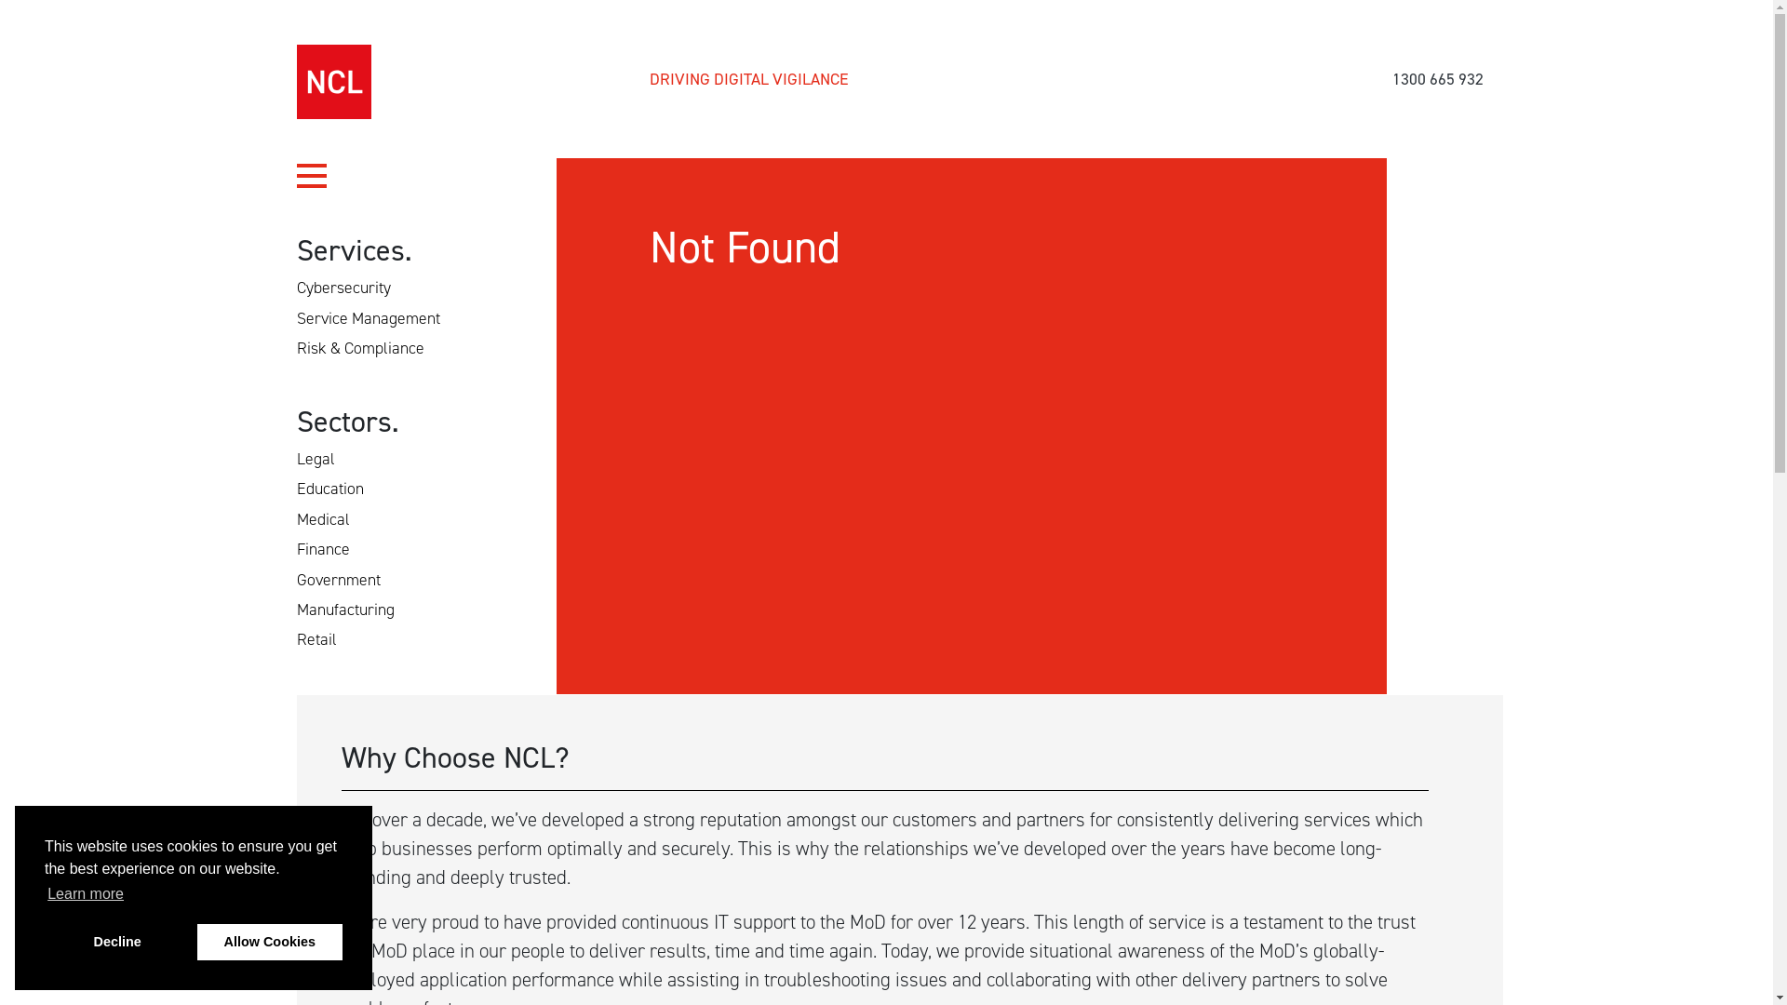  I want to click on Decline, so click(117, 942).